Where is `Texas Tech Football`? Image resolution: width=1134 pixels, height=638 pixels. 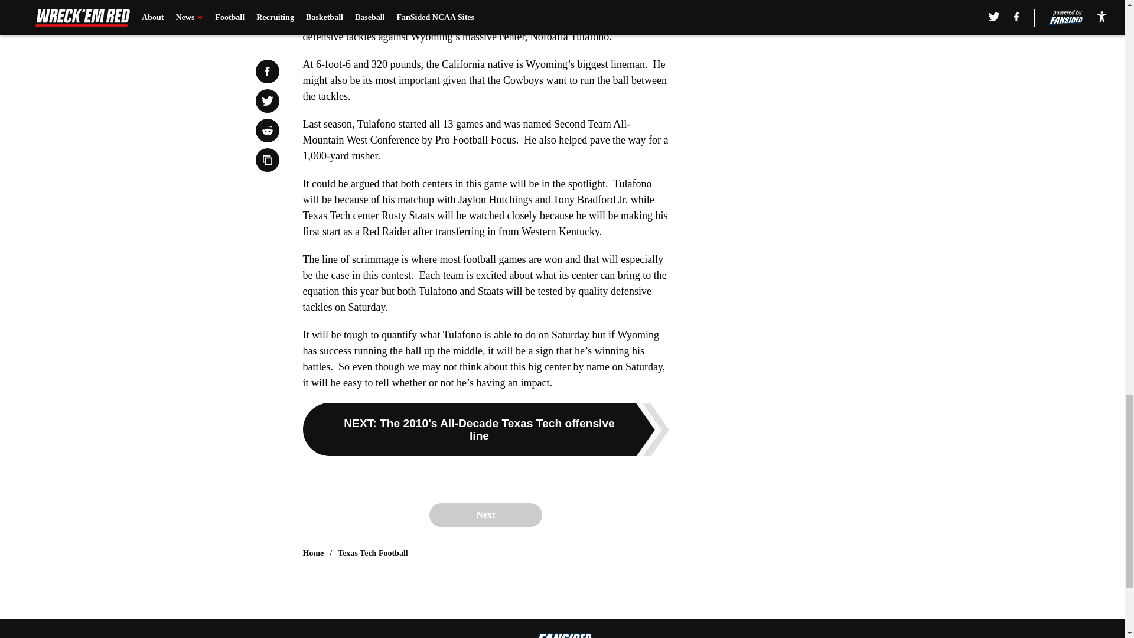
Texas Tech Football is located at coordinates (373, 553).